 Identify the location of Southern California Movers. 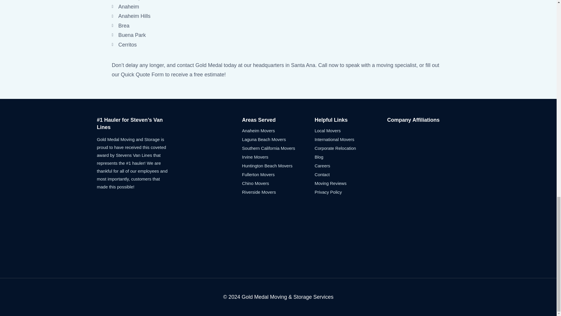
(278, 148).